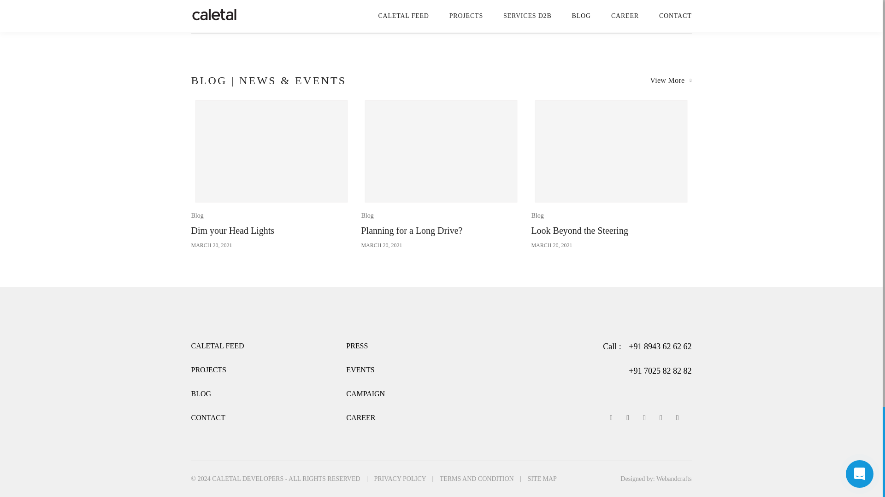 The image size is (885, 497). Describe the element at coordinates (201, 393) in the screenshot. I see `BLOG` at that location.